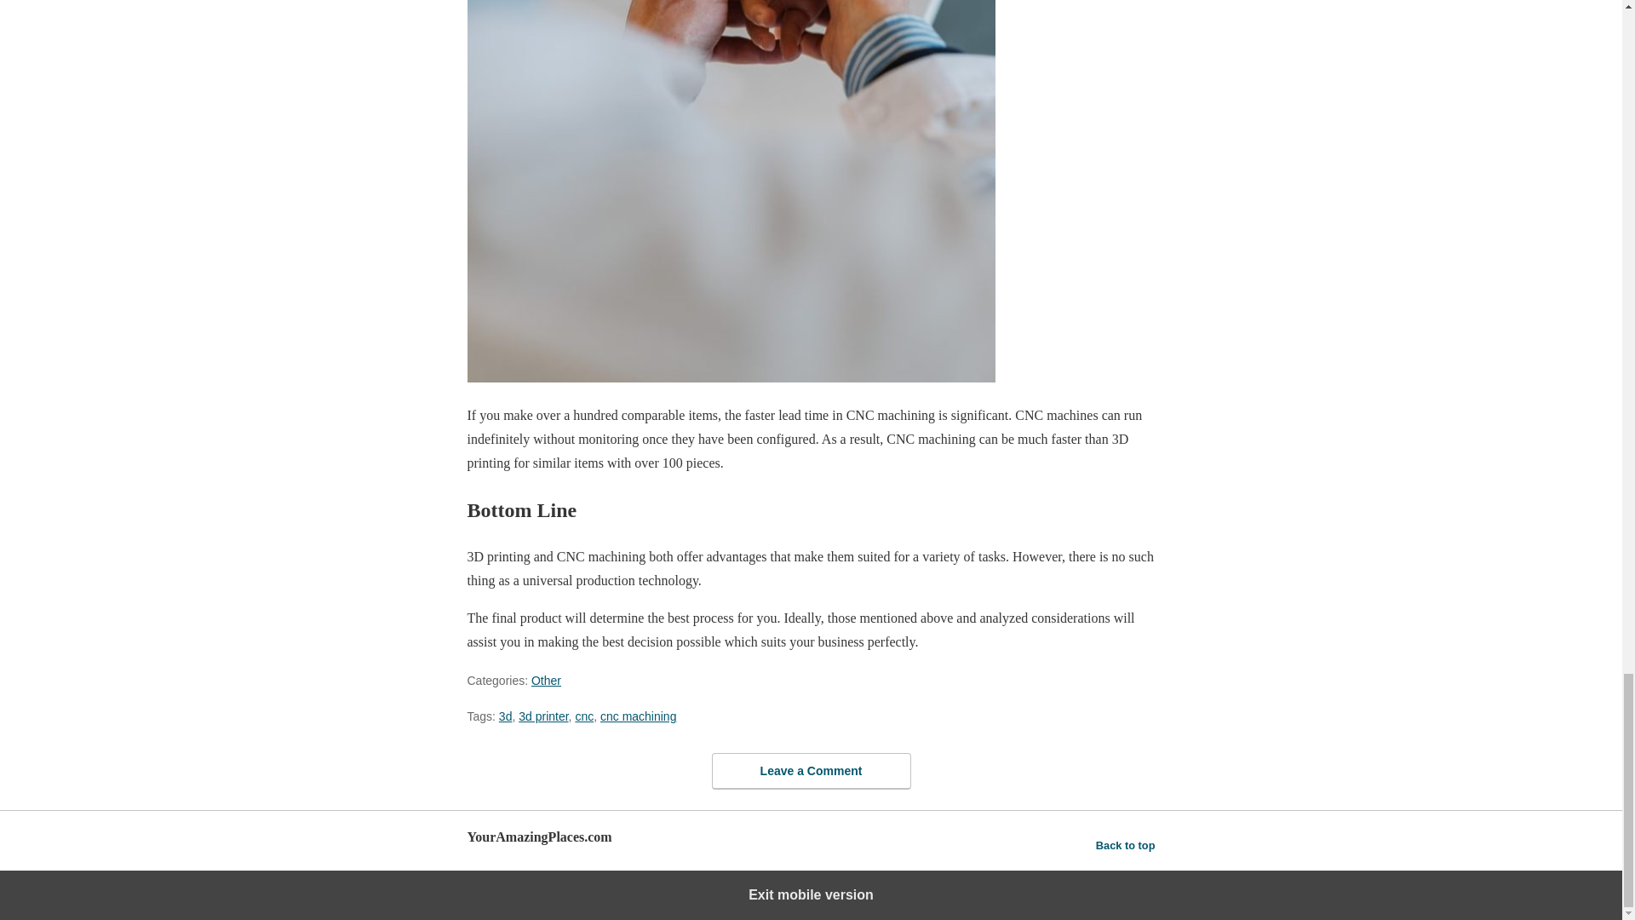 The image size is (1635, 920). What do you see at coordinates (1126, 845) in the screenshot?
I see `Back to top` at bounding box center [1126, 845].